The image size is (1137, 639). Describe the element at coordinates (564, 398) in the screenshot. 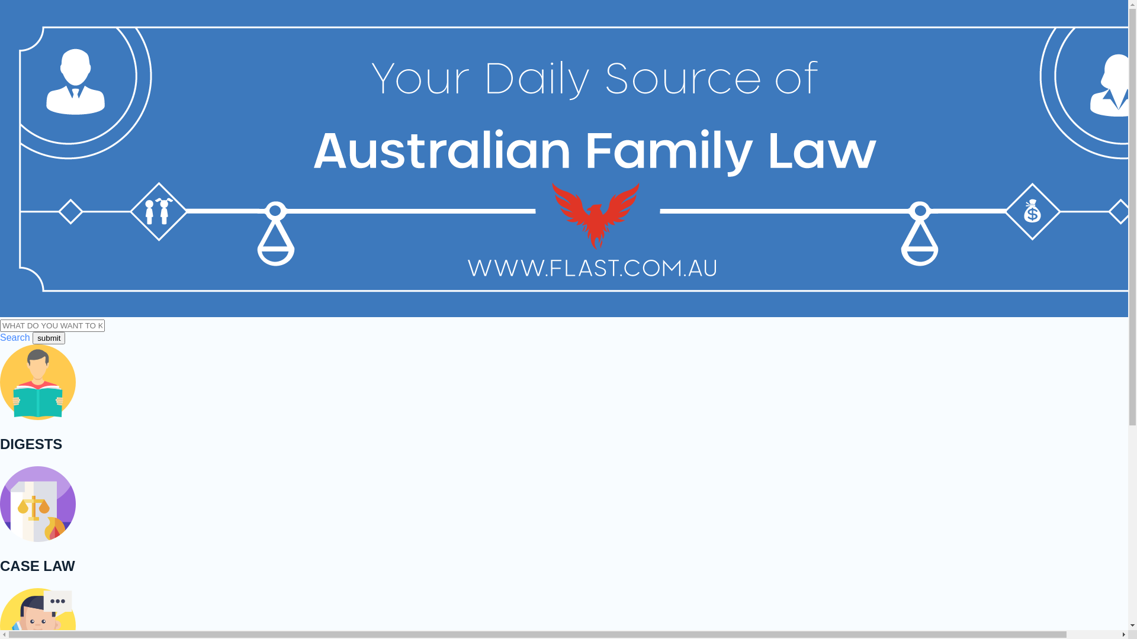

I see `DIGESTS` at that location.